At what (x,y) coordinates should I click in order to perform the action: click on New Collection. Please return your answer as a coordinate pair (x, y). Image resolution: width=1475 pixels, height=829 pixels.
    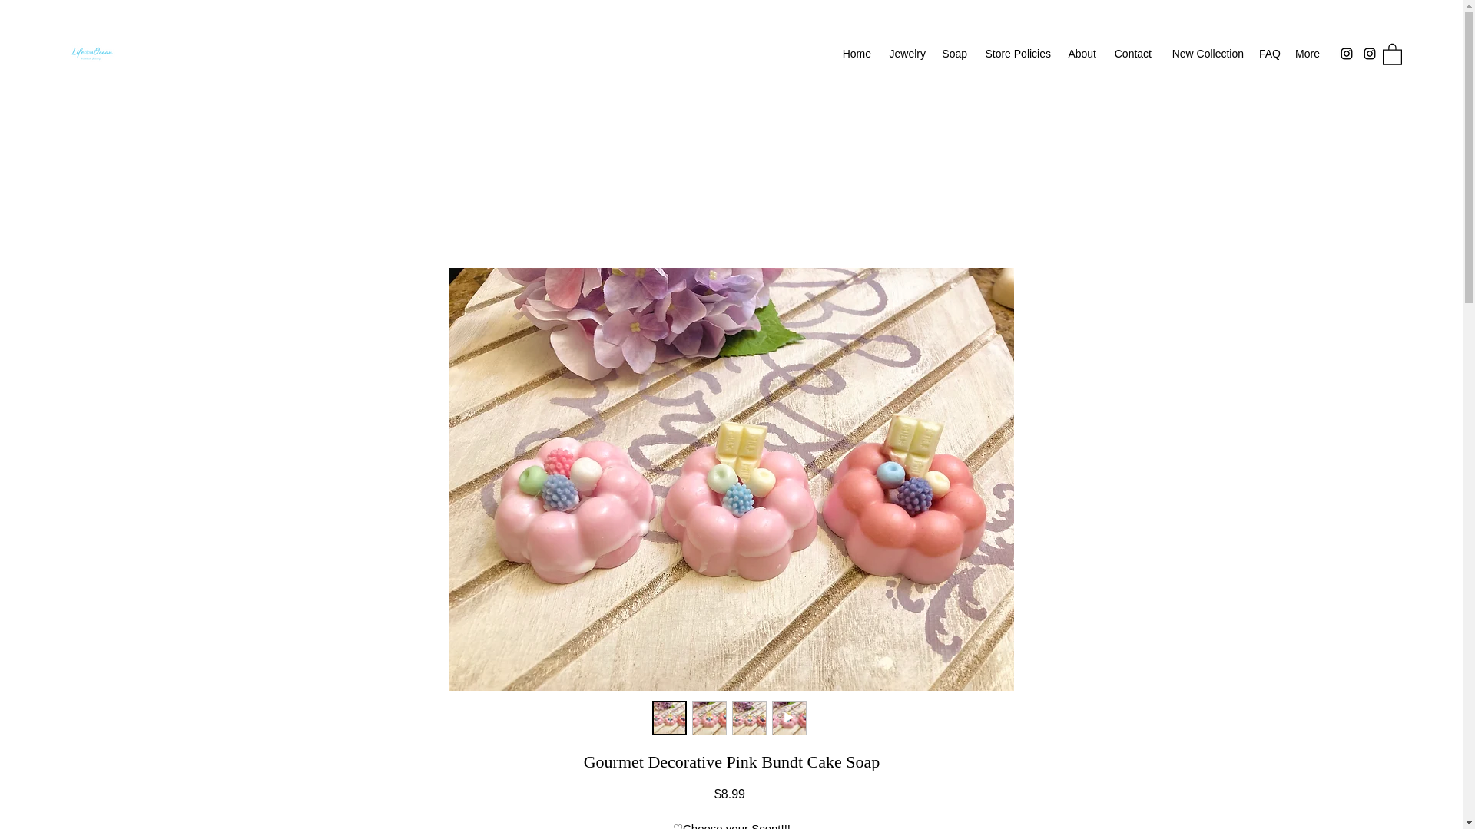
    Looking at the image, I should click on (1205, 54).